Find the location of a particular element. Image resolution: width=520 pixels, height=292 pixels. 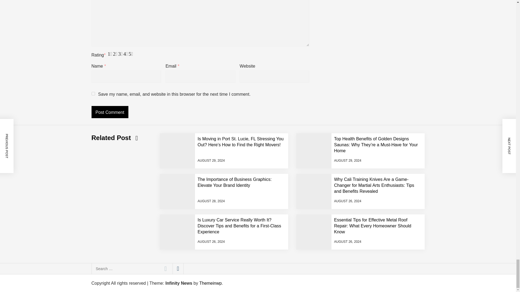

yes is located at coordinates (93, 94).